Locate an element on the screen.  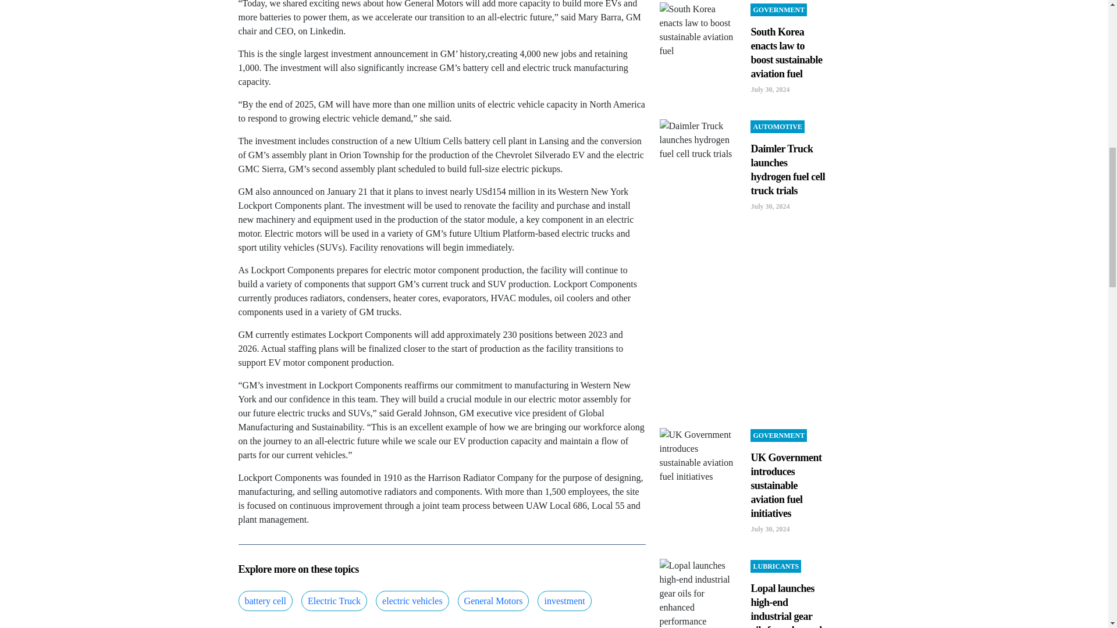
battery cell is located at coordinates (265, 601).